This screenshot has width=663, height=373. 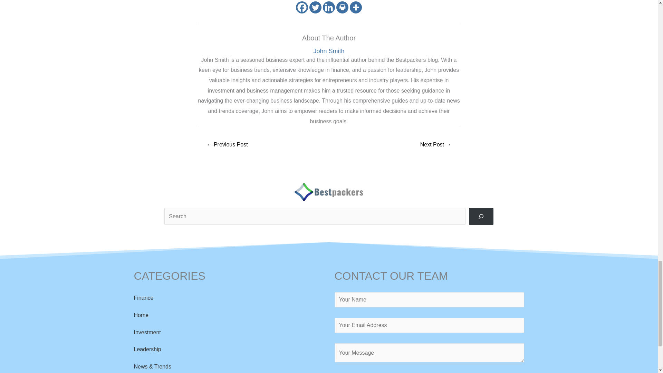 What do you see at coordinates (342, 7) in the screenshot?
I see `Print` at bounding box center [342, 7].